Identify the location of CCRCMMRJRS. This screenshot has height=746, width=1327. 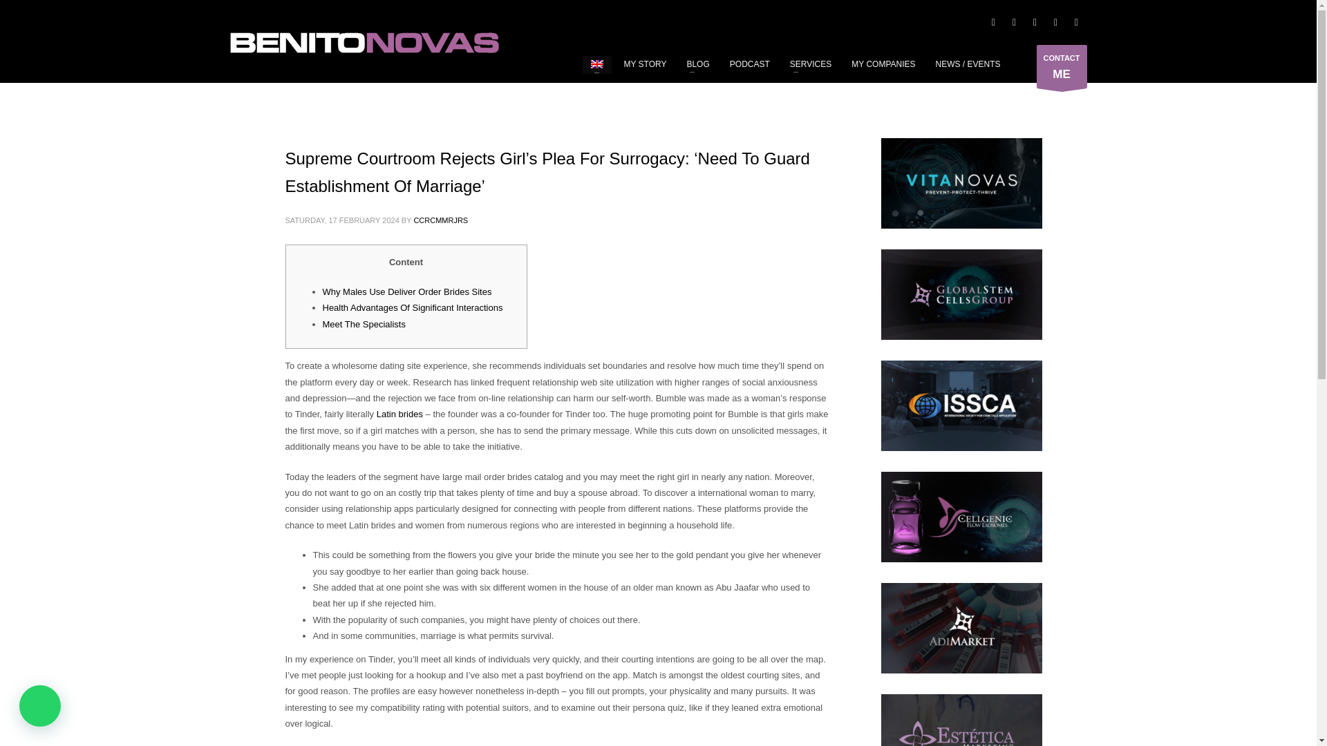
(698, 64).